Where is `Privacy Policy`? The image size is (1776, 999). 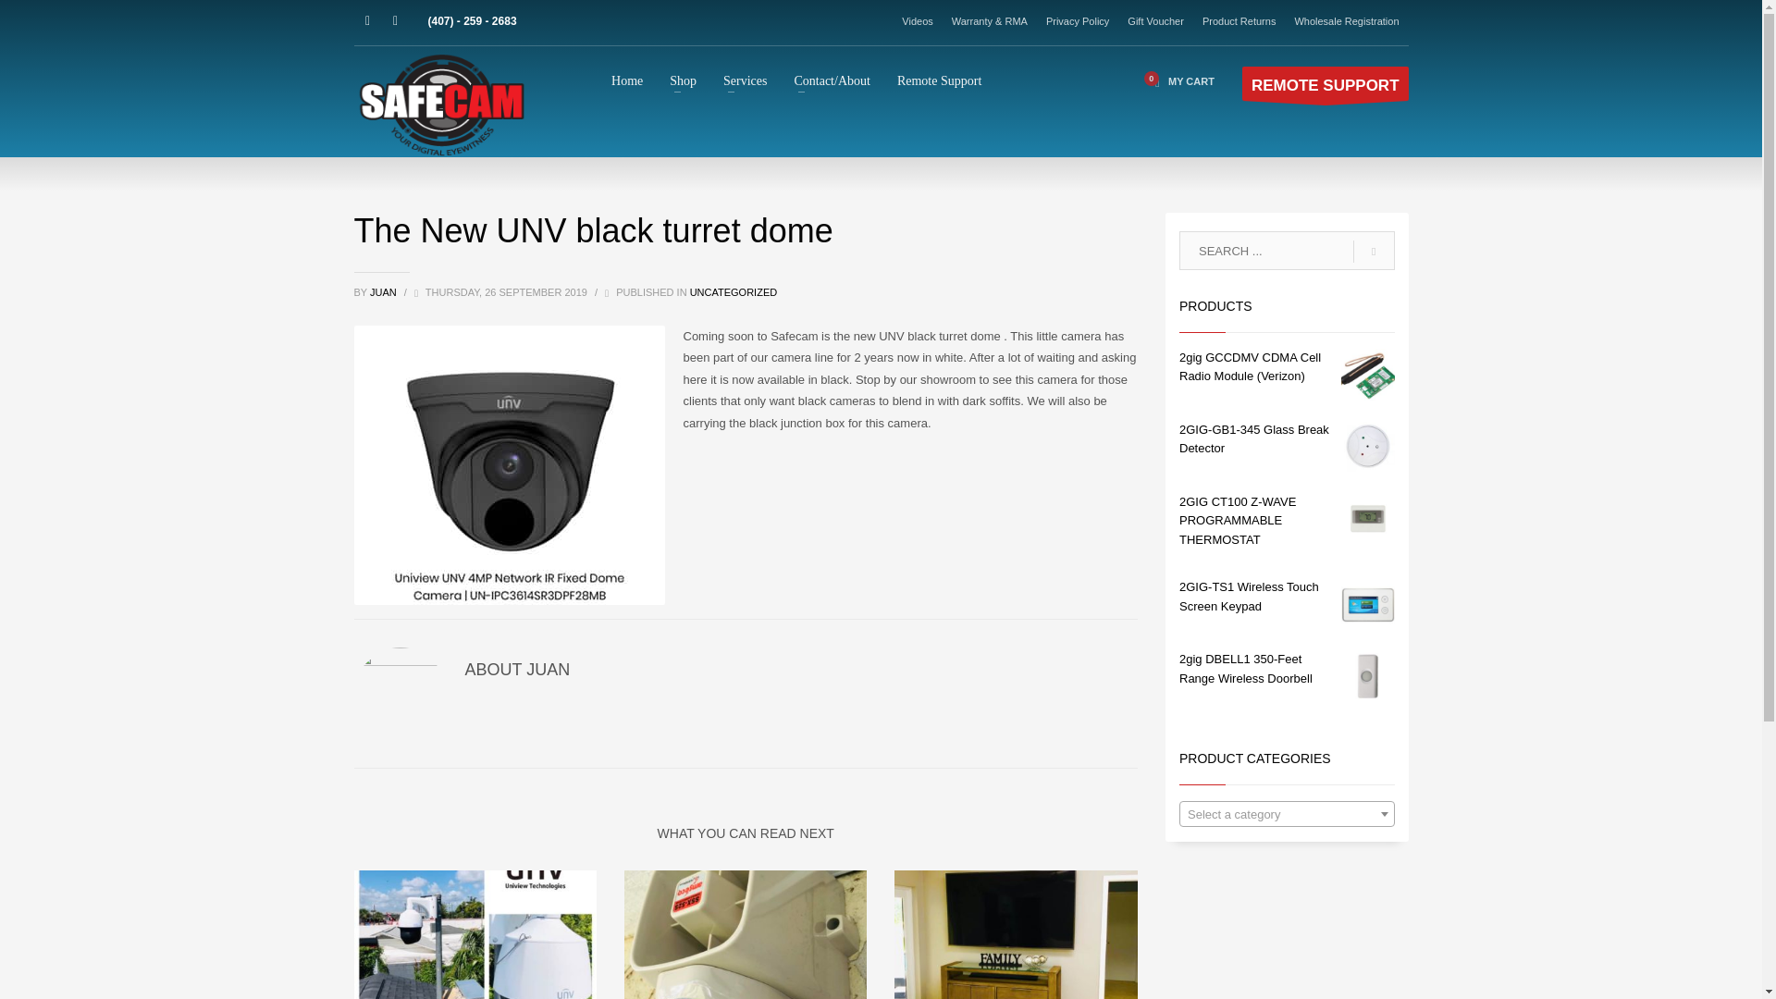 Privacy Policy is located at coordinates (1077, 20).